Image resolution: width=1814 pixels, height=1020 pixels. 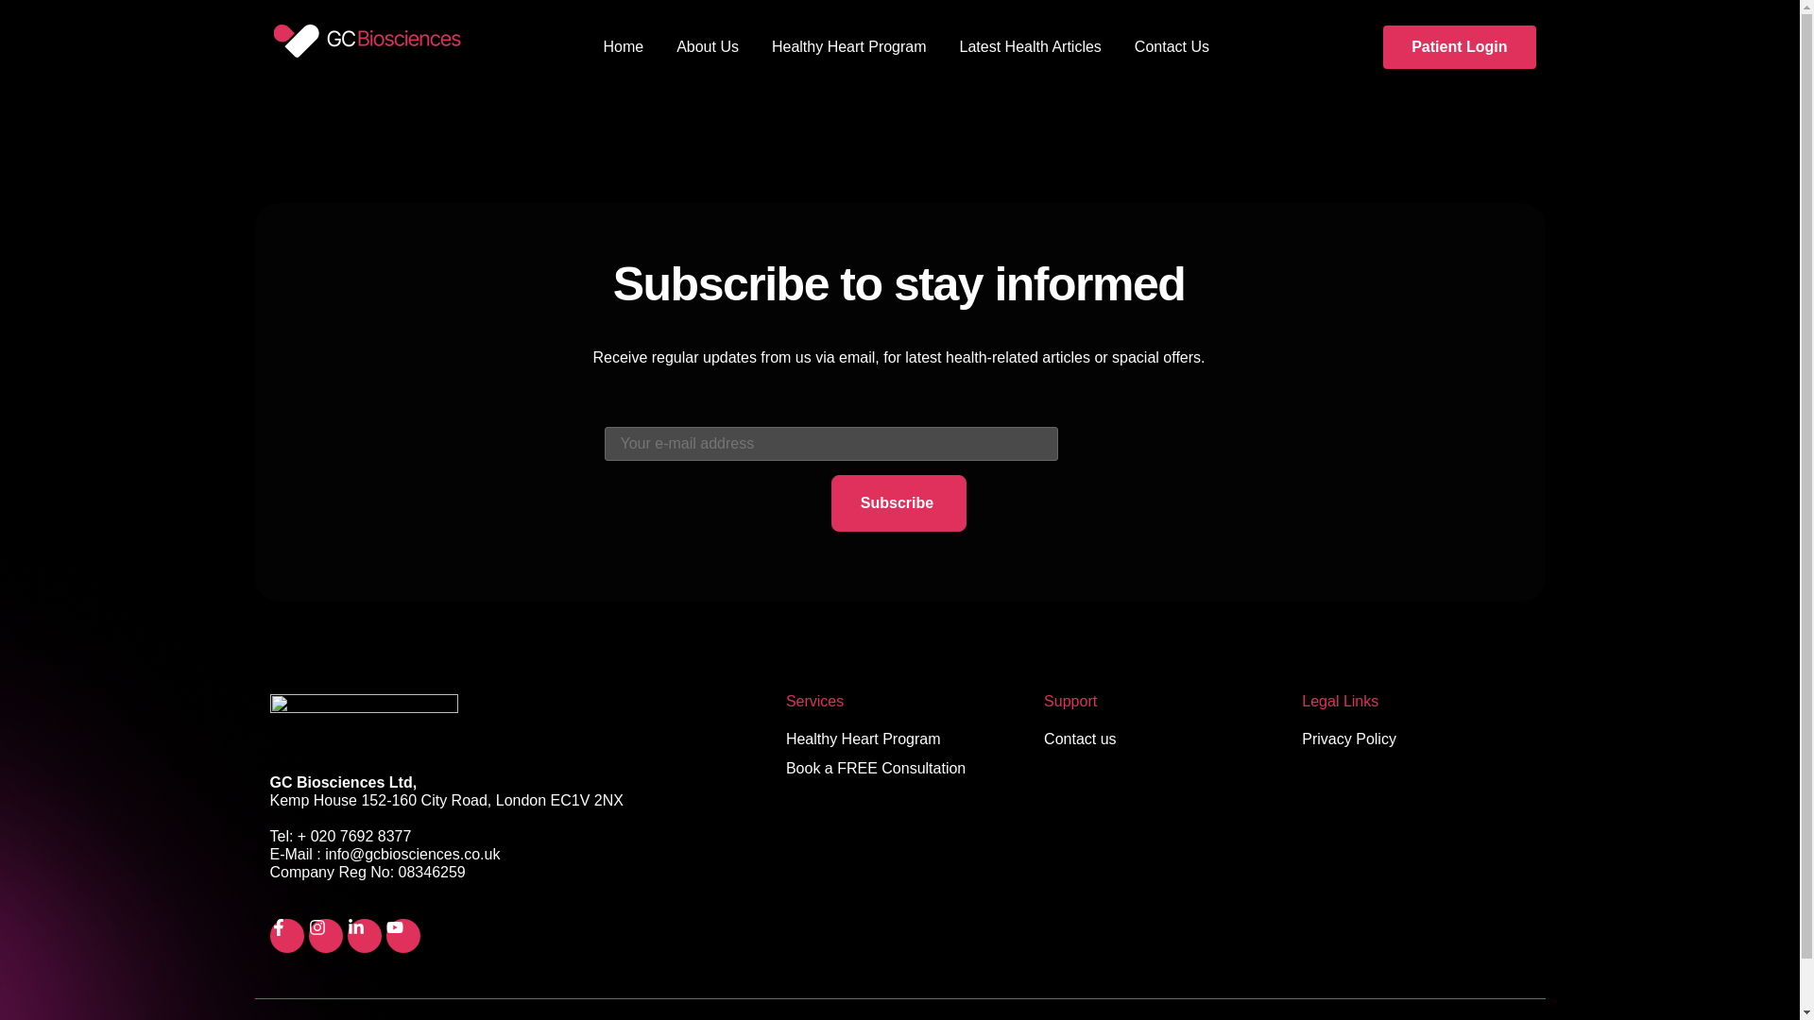 What do you see at coordinates (1030, 46) in the screenshot?
I see `Latest Health Articles` at bounding box center [1030, 46].